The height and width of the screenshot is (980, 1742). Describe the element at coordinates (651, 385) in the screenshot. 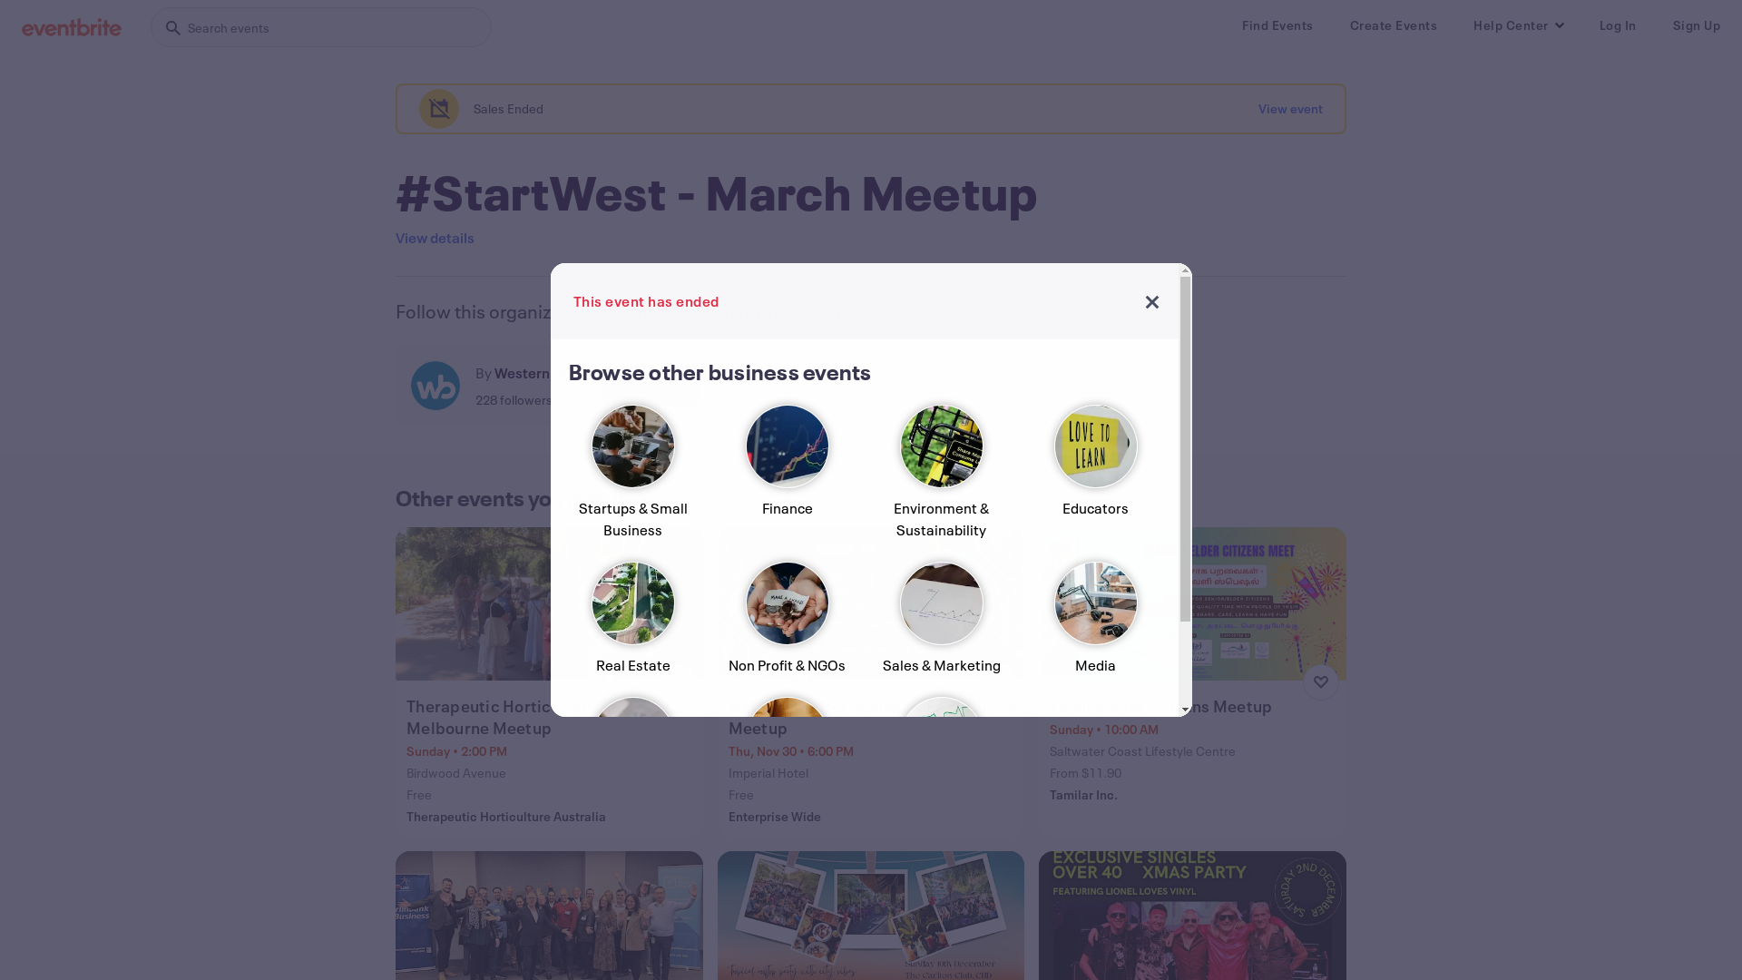

I see `Follow` at that location.